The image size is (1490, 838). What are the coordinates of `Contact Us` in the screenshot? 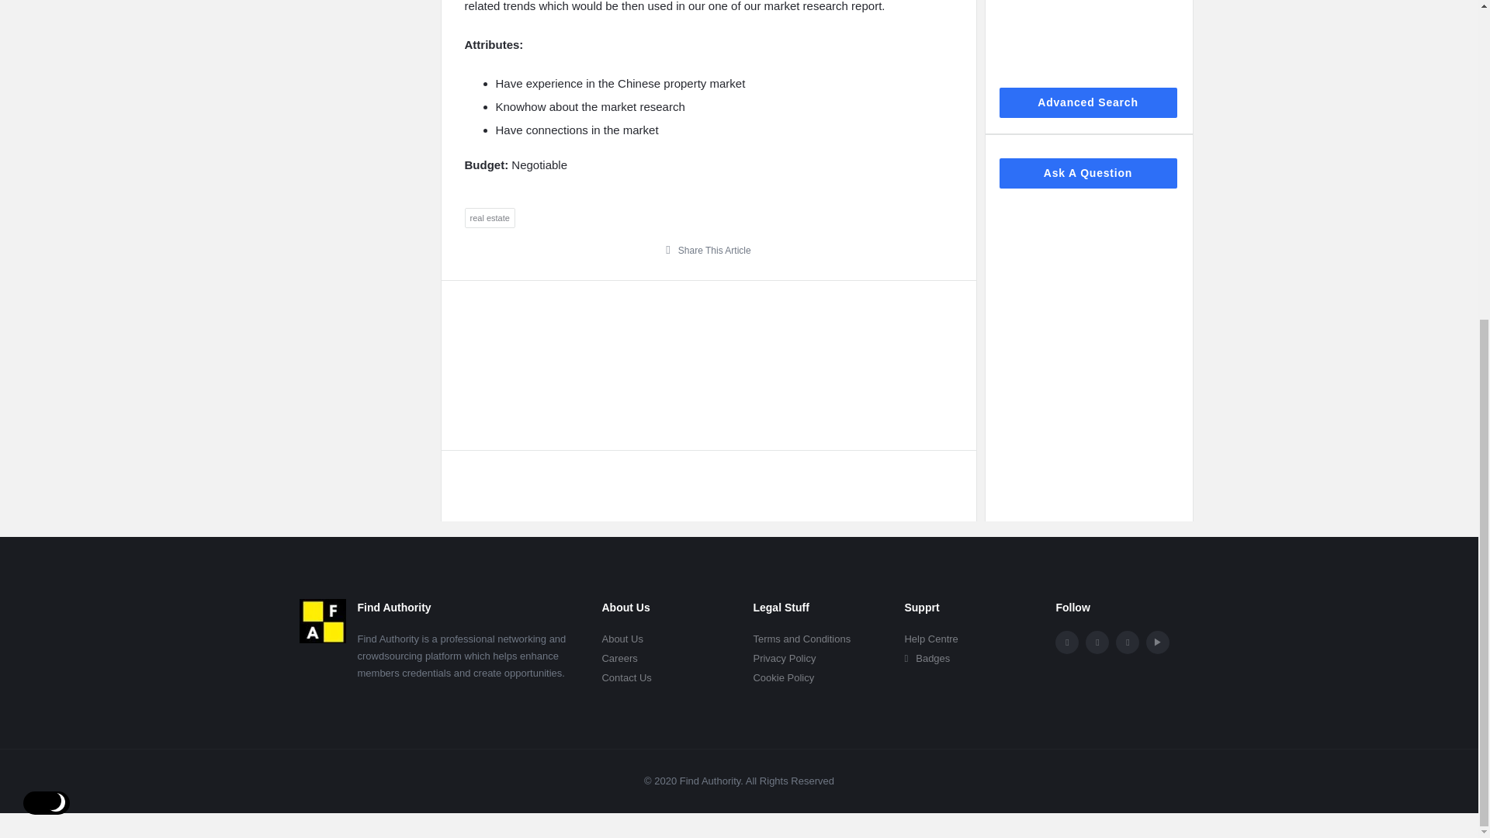 It's located at (626, 678).